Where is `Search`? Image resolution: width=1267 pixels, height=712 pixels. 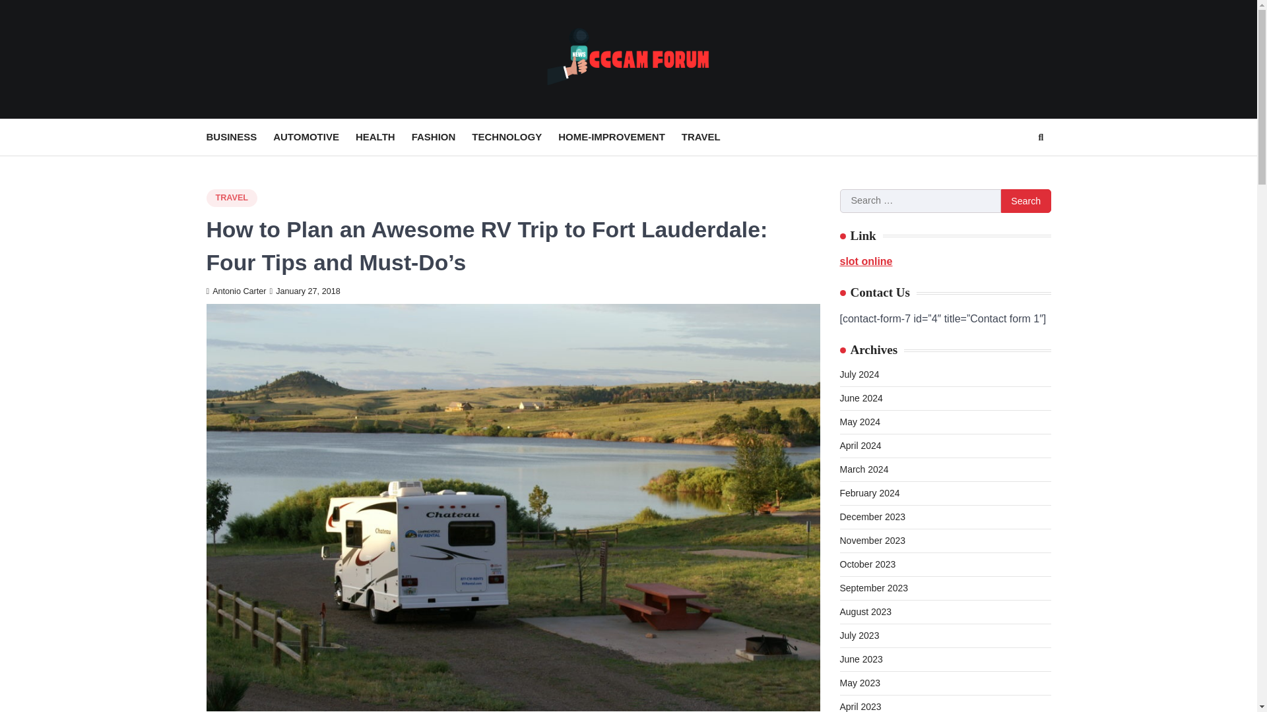
Search is located at coordinates (1025, 200).